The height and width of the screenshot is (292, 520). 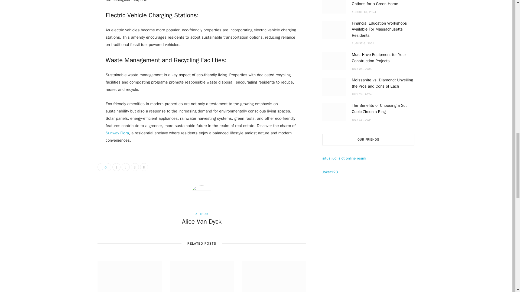 What do you see at coordinates (126, 167) in the screenshot?
I see `Share on Twitter` at bounding box center [126, 167].